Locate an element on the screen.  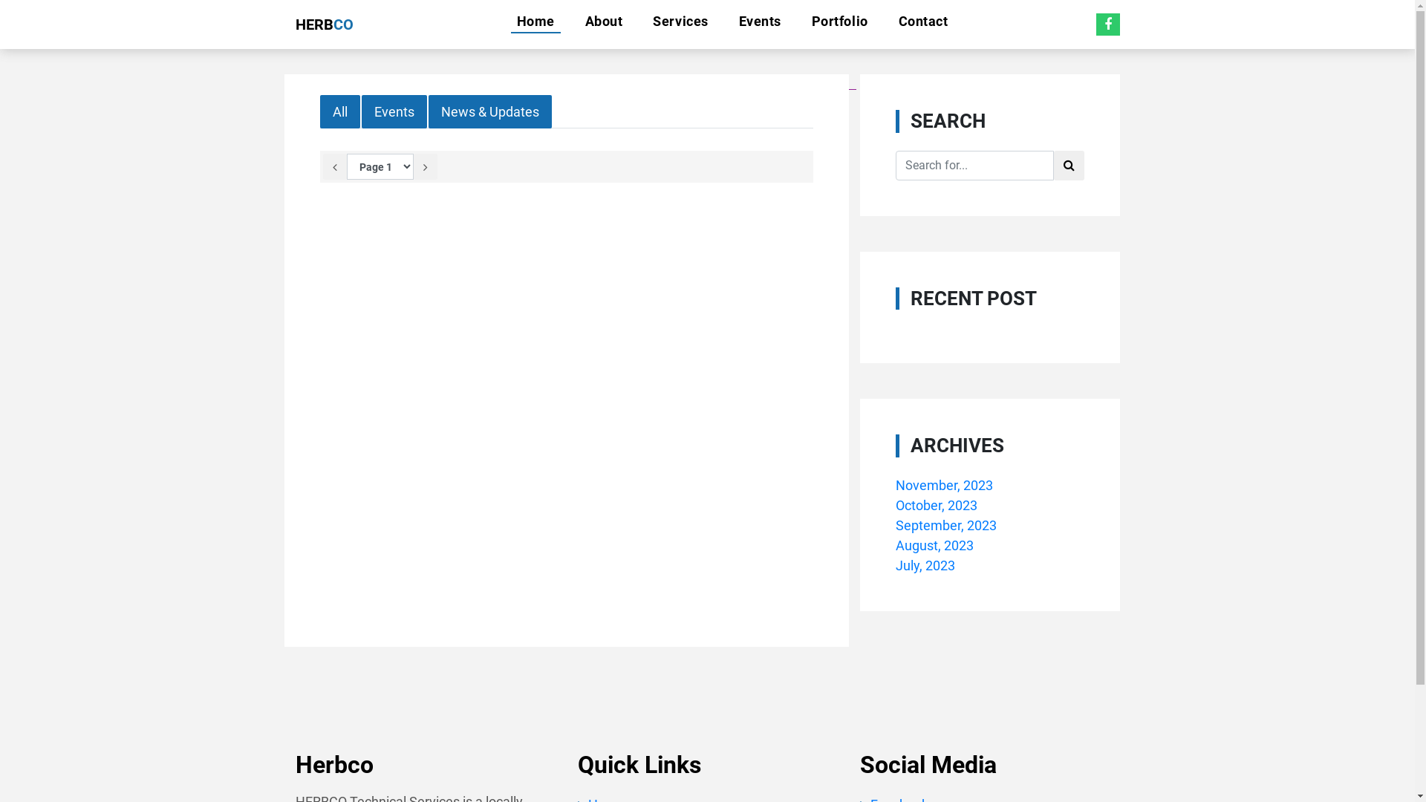
Events is located at coordinates (761, 22).